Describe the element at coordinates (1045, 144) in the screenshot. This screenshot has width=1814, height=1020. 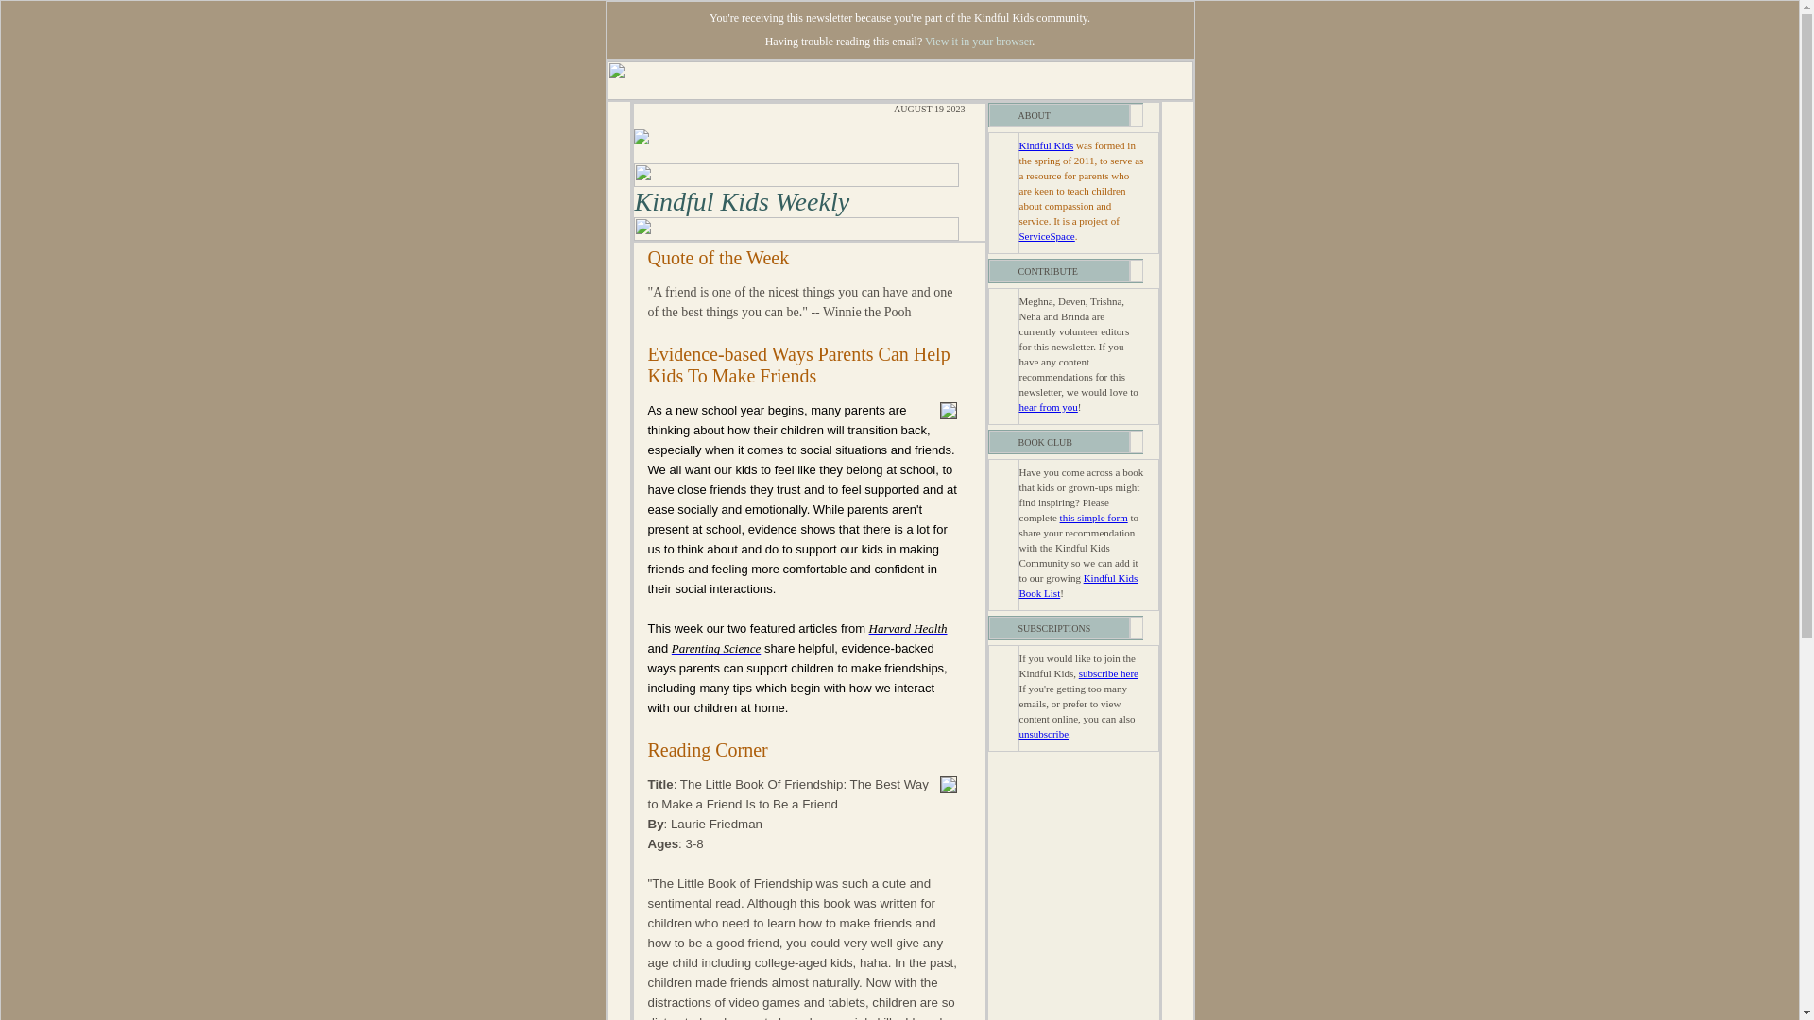
I see `Kindful Kids` at that location.